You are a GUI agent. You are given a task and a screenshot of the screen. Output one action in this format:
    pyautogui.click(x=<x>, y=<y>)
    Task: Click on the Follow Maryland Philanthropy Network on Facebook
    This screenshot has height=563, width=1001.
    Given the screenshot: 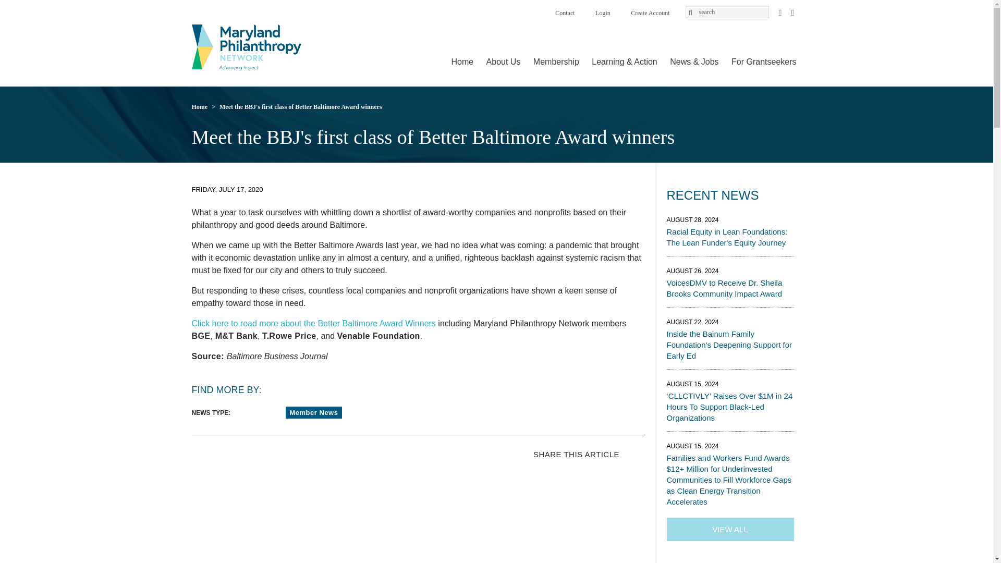 What is the action you would take?
    pyautogui.click(x=780, y=11)
    